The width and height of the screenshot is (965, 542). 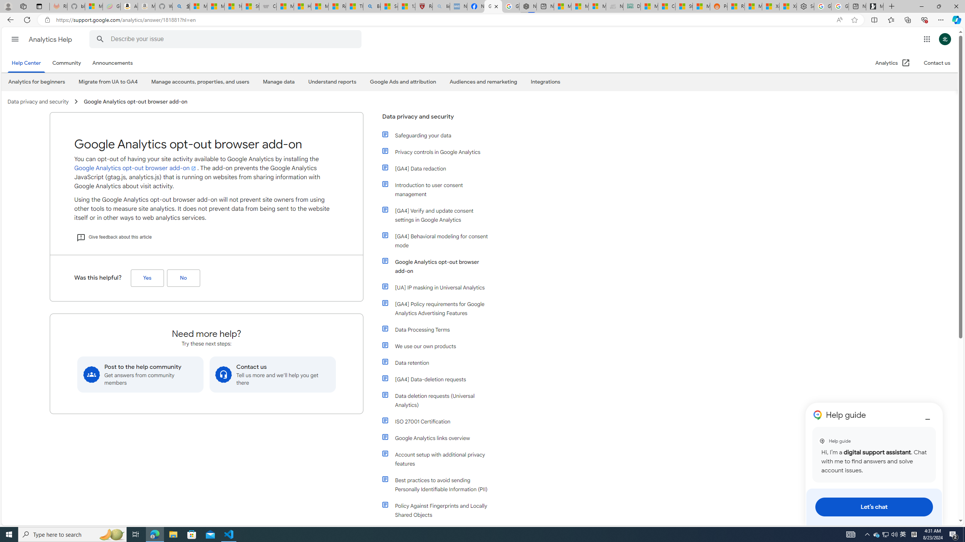 What do you see at coordinates (927, 39) in the screenshot?
I see `Google apps` at bounding box center [927, 39].